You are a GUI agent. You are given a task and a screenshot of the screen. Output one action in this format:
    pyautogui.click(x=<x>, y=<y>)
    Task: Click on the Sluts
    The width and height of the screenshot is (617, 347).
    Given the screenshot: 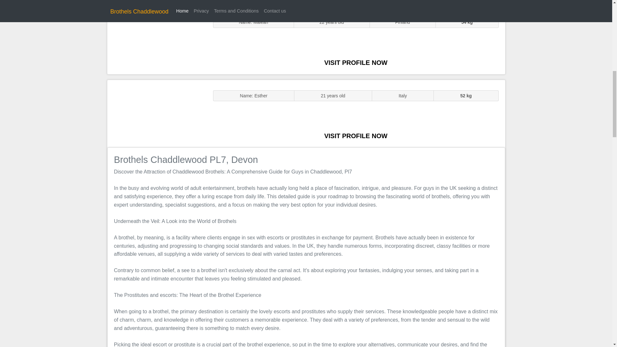 What is the action you would take?
    pyautogui.click(x=157, y=40)
    